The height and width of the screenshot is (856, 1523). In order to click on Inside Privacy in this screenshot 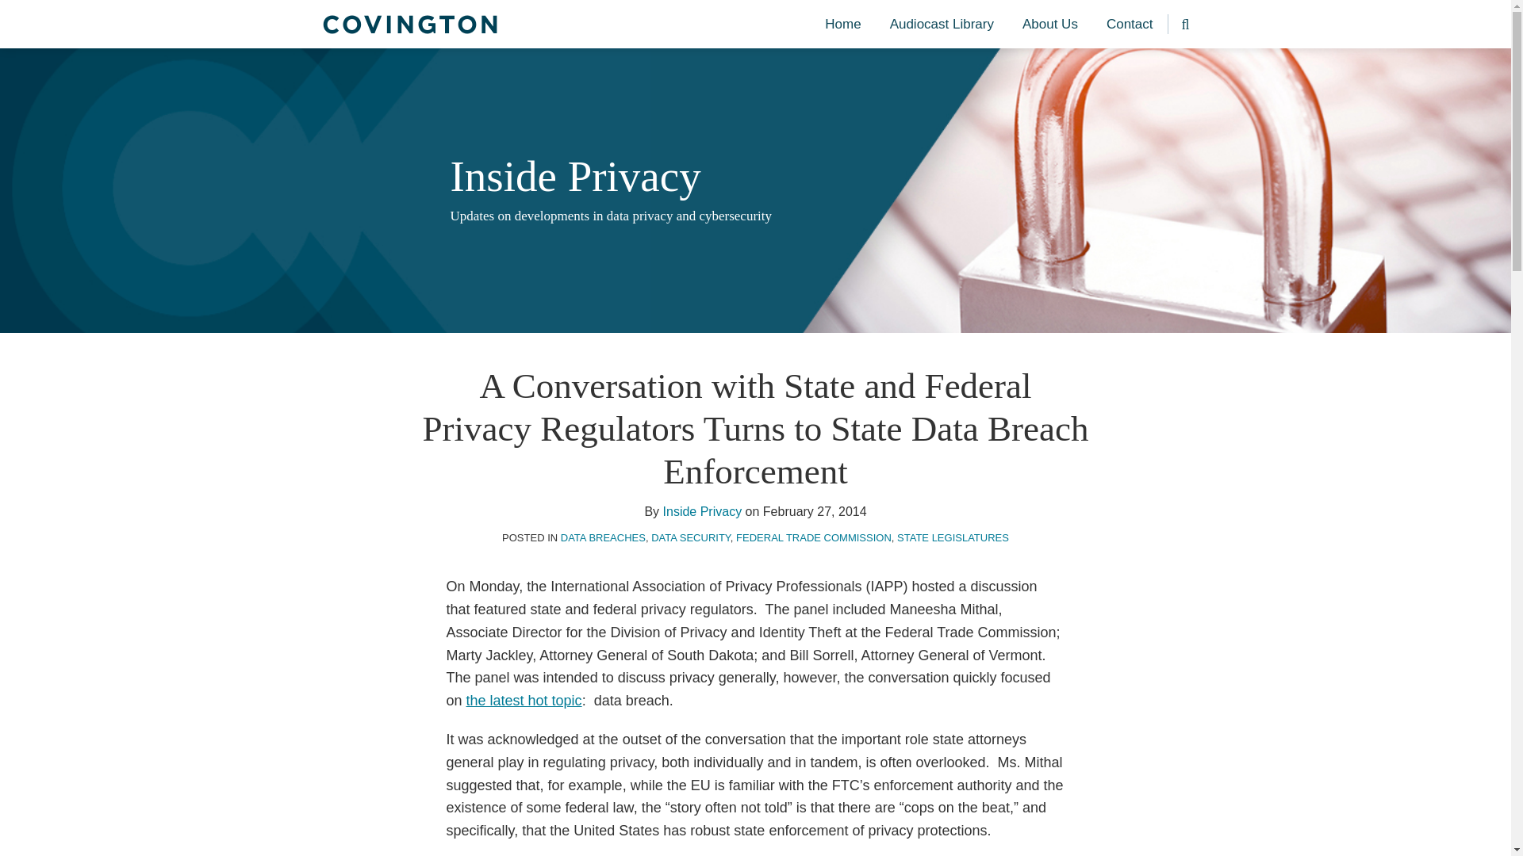, I will do `click(703, 512)`.